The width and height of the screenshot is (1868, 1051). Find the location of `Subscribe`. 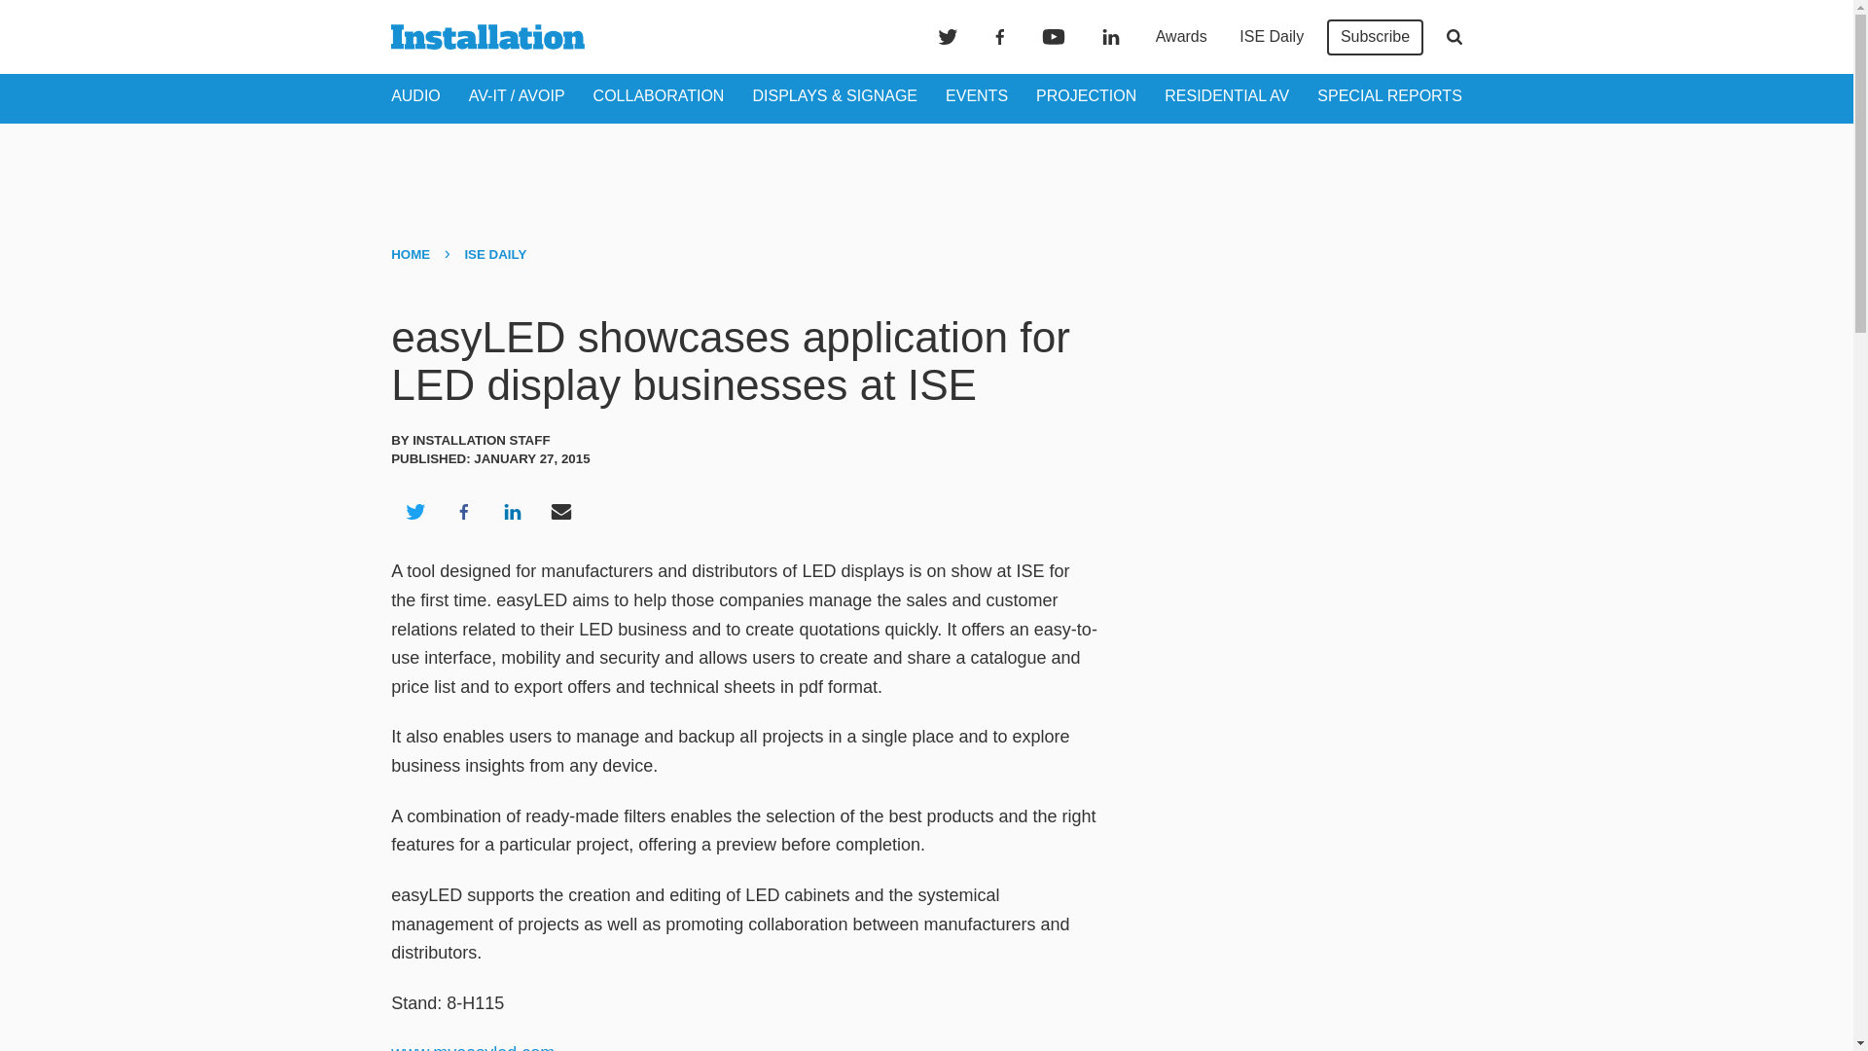

Subscribe is located at coordinates (1375, 37).